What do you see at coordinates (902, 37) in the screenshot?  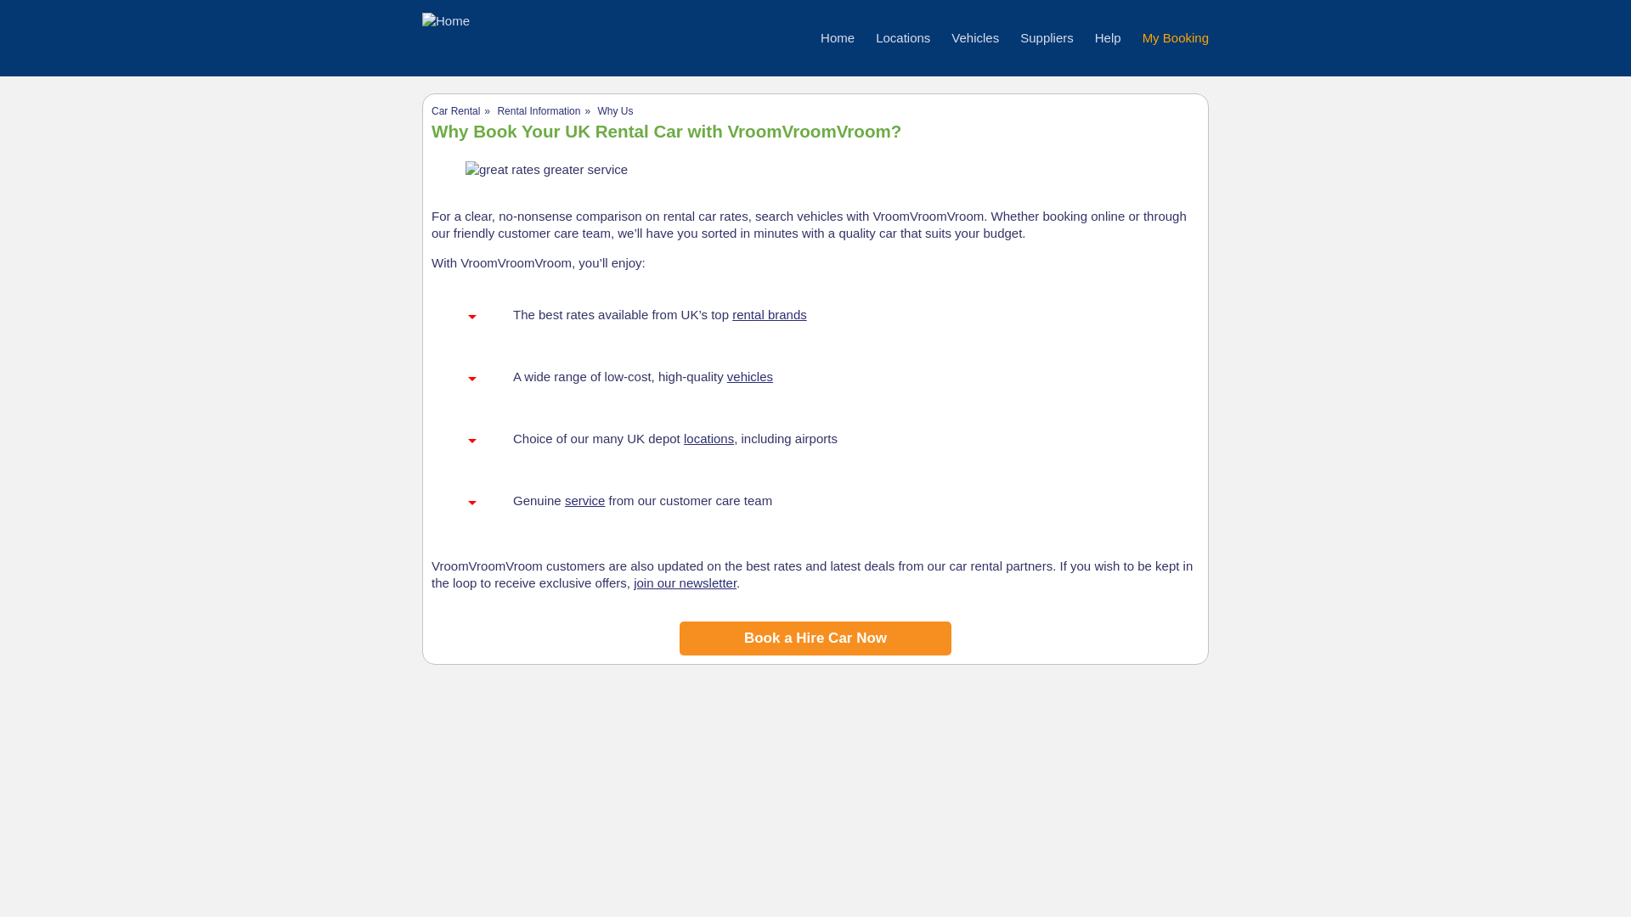 I see `Locations` at bounding box center [902, 37].